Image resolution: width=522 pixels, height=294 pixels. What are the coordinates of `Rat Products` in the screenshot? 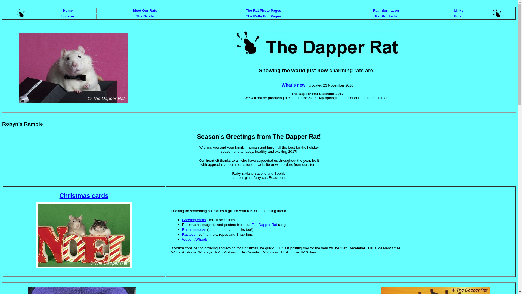 It's located at (386, 16).